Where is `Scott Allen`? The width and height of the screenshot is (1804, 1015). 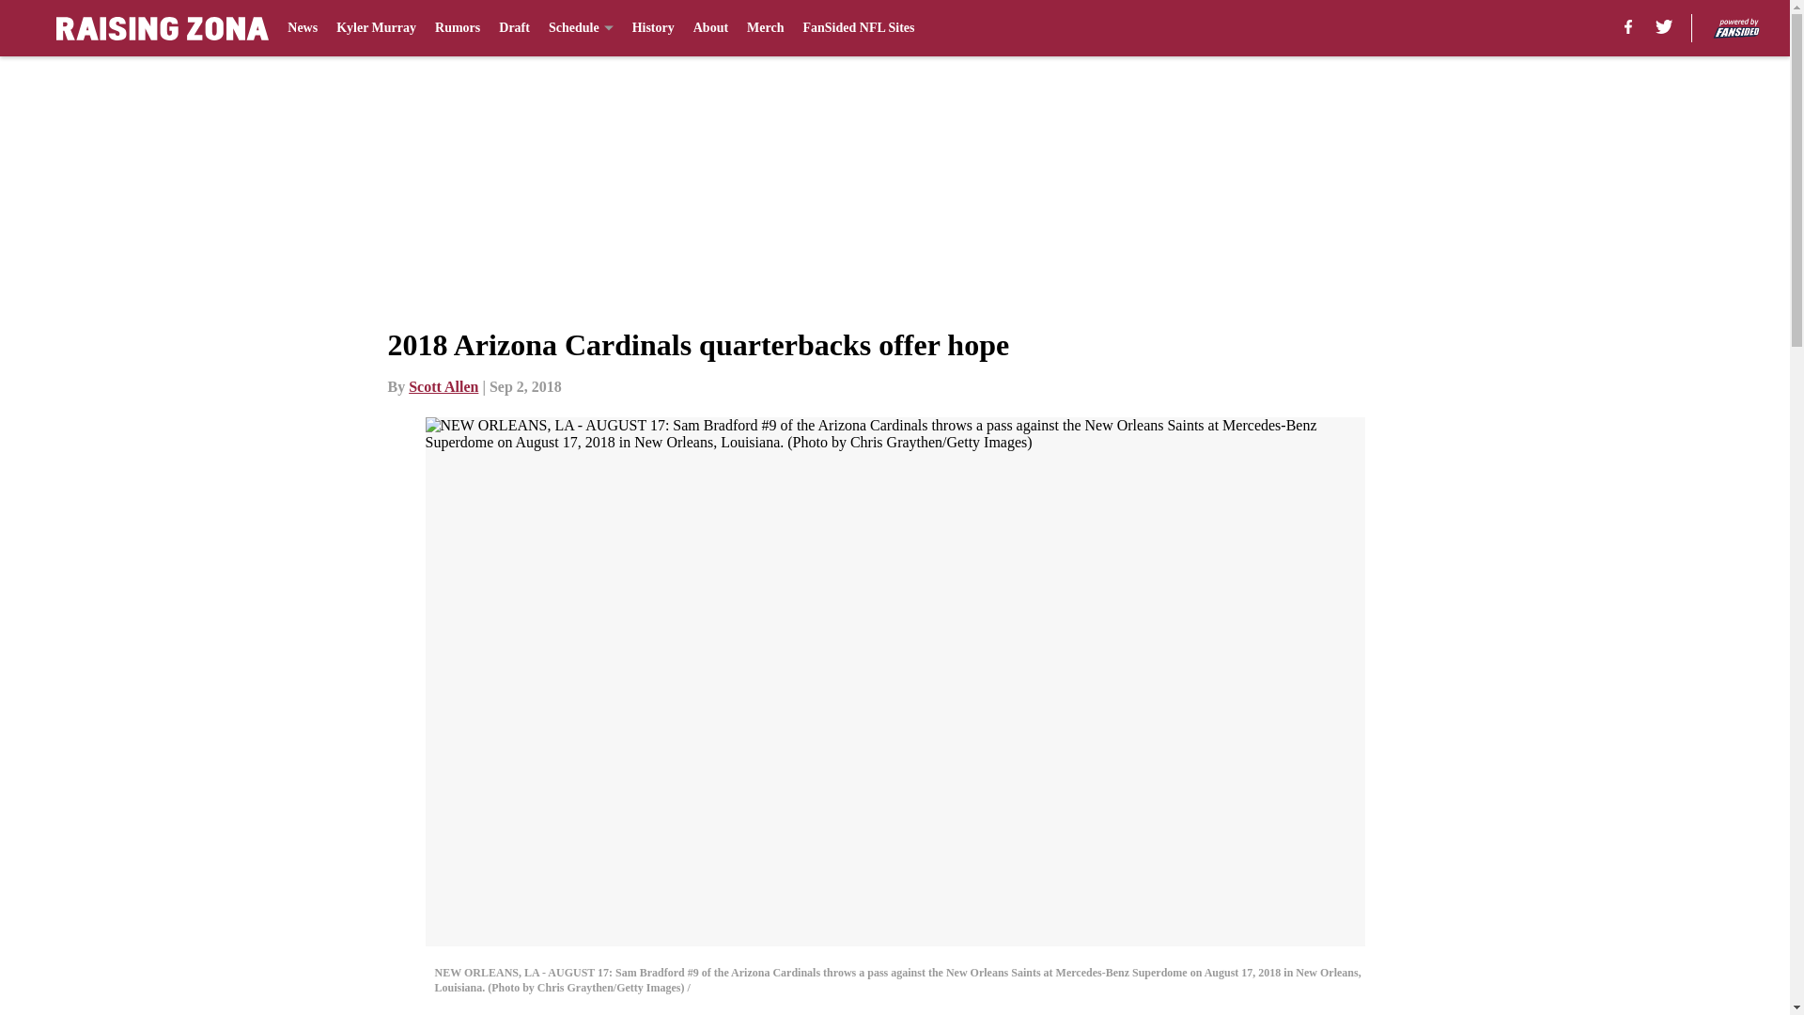
Scott Allen is located at coordinates (443, 386).